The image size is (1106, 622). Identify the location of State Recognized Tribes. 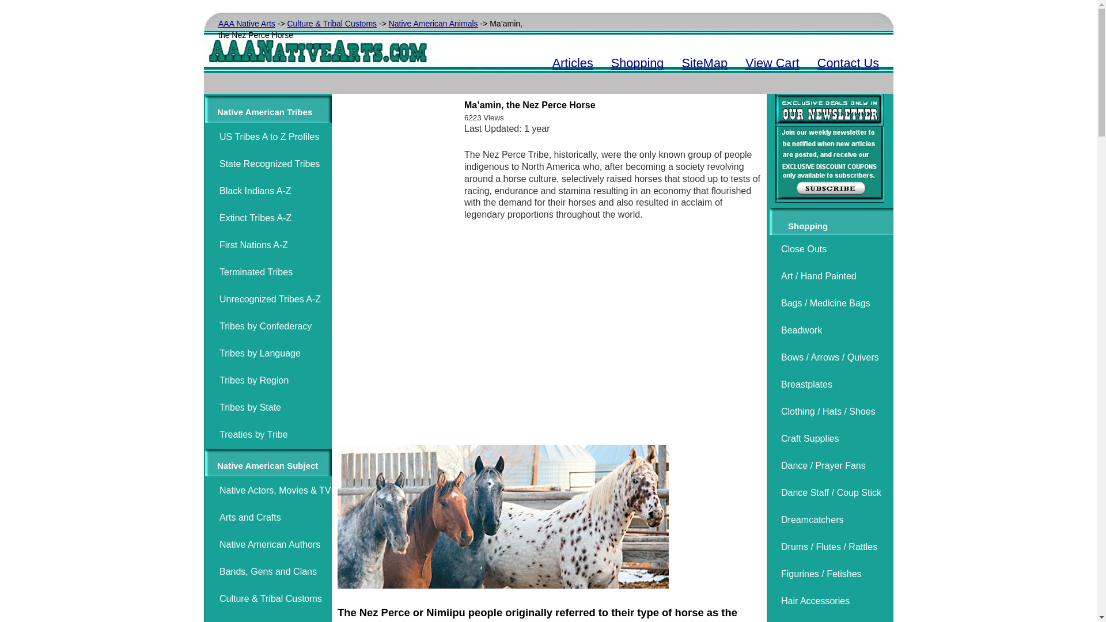
(269, 164).